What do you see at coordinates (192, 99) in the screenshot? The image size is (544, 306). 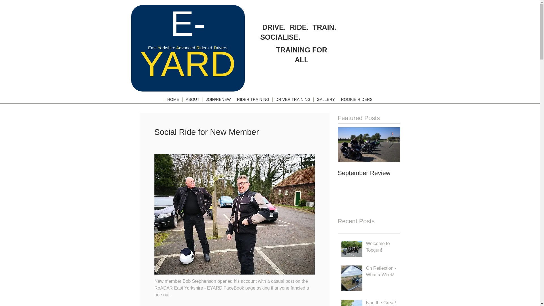 I see `Welcome to Topgun!` at bounding box center [192, 99].